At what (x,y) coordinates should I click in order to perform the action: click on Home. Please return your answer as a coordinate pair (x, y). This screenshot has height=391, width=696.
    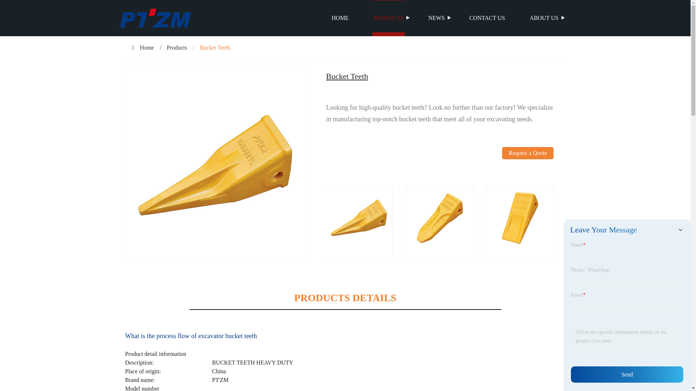
    Looking at the image, I should click on (146, 48).